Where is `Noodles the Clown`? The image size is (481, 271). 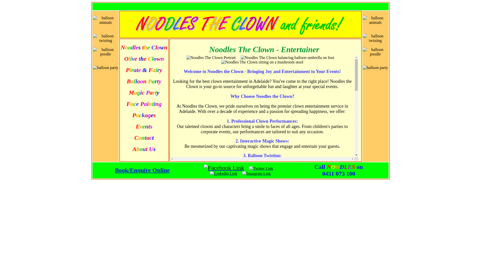 Noodles the Clown is located at coordinates (144, 48).